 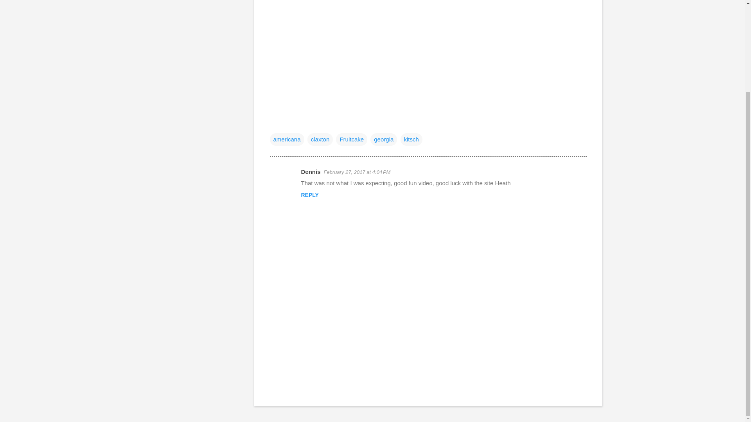 I want to click on Fruitcake, so click(x=351, y=139).